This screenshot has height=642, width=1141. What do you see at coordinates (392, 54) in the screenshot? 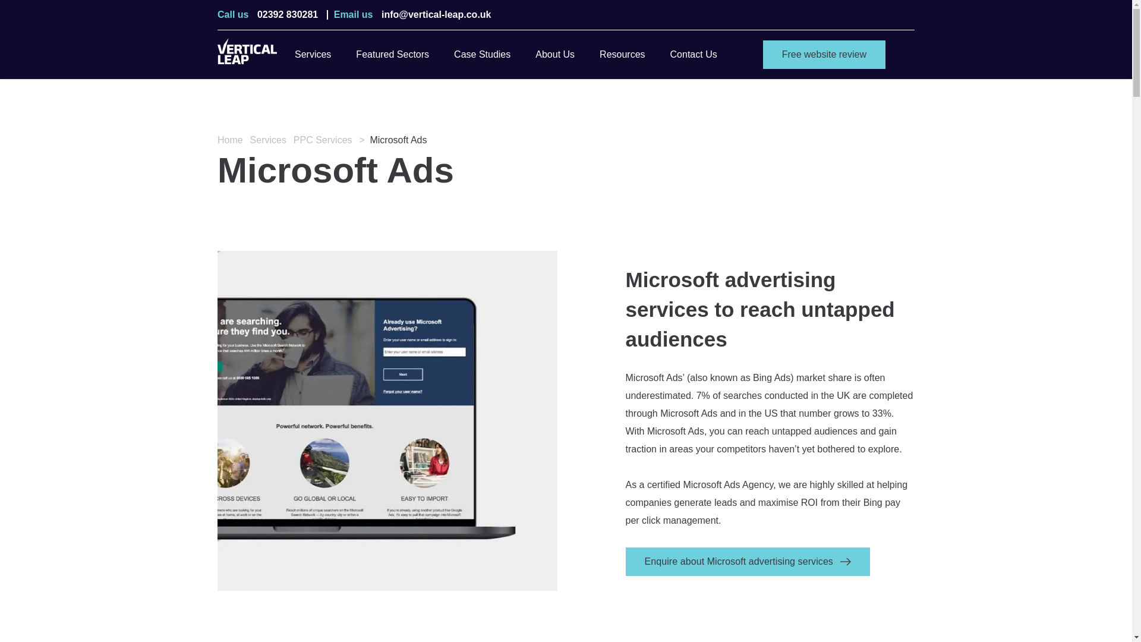
I see `Featured Sectors` at bounding box center [392, 54].